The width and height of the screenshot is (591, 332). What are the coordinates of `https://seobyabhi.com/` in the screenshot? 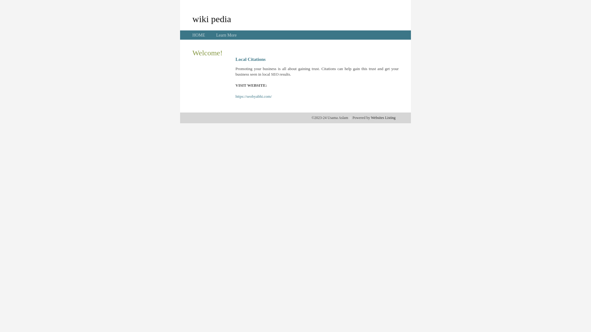 It's located at (254, 97).